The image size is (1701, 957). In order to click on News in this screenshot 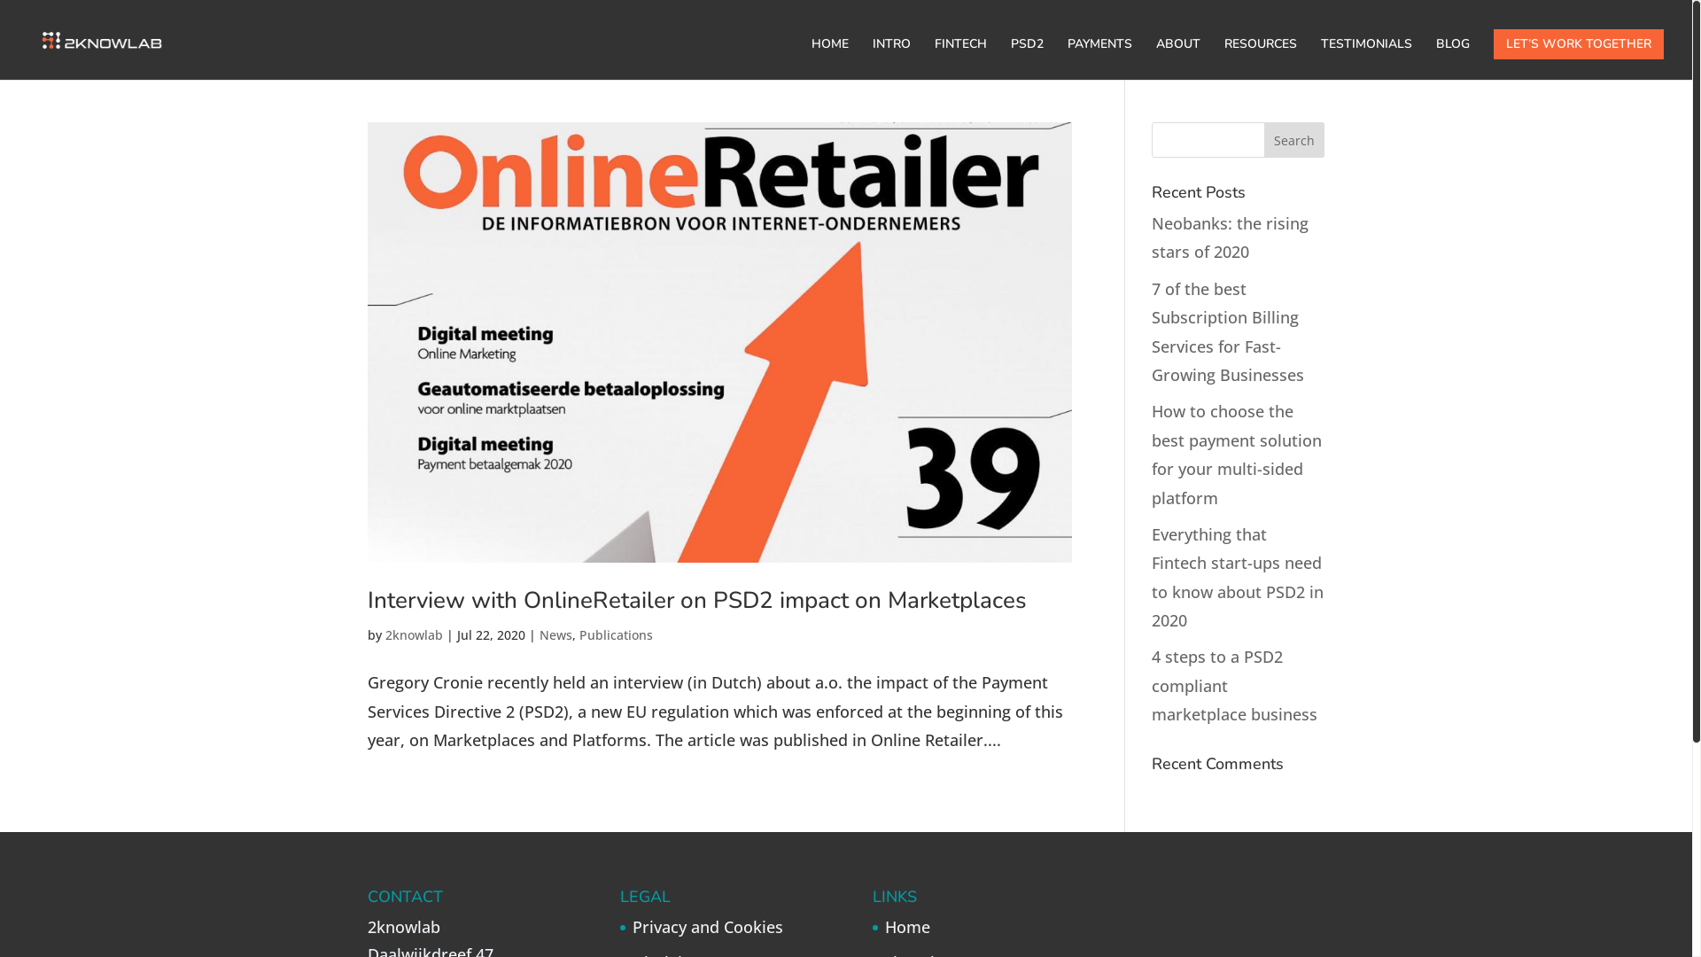, I will do `click(556, 634)`.